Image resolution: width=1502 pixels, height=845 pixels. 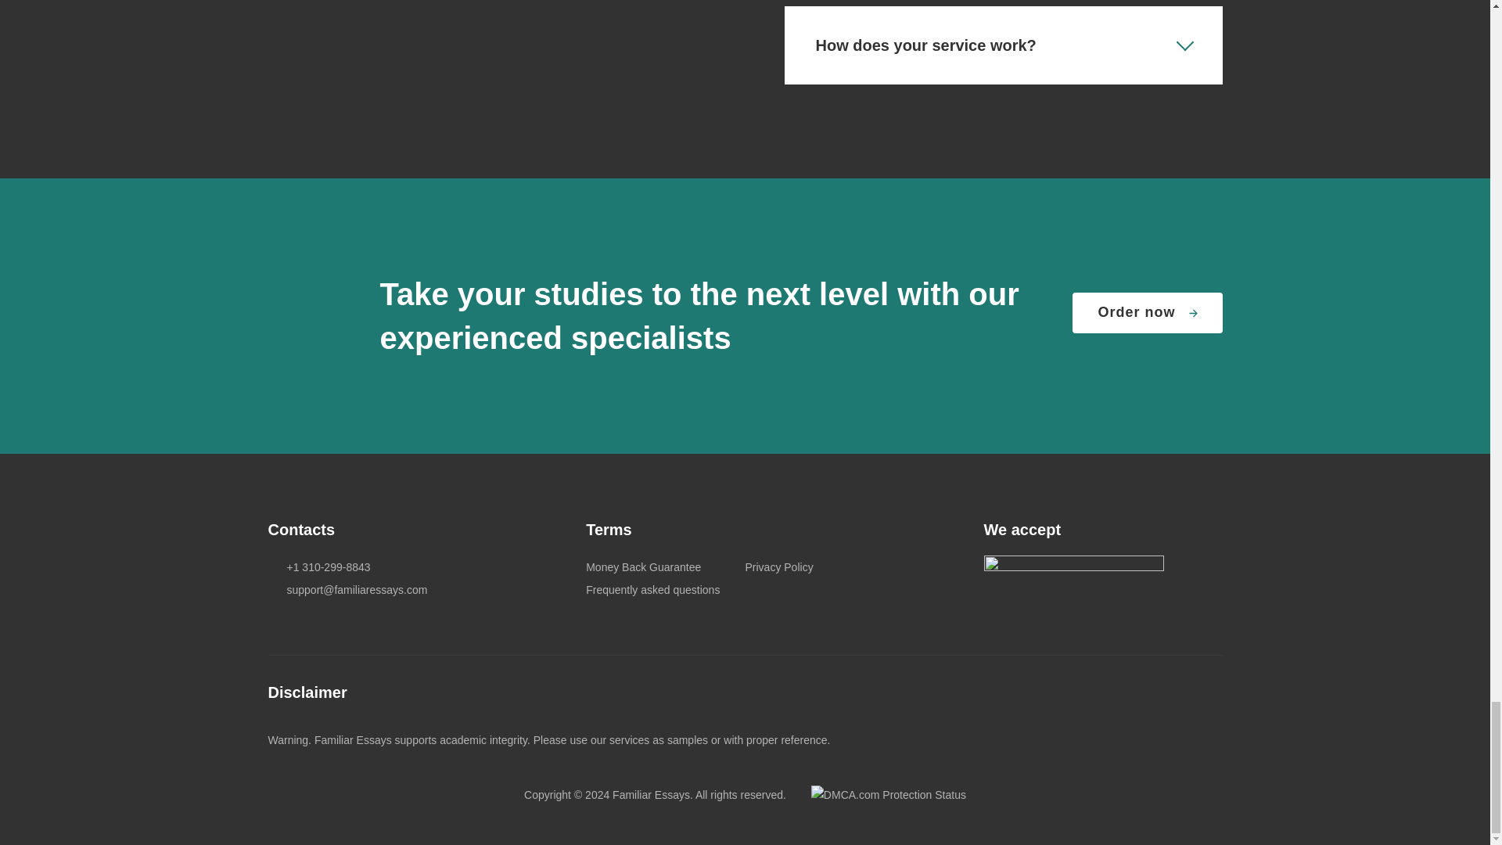 I want to click on Money Back Guarantee, so click(x=643, y=567).